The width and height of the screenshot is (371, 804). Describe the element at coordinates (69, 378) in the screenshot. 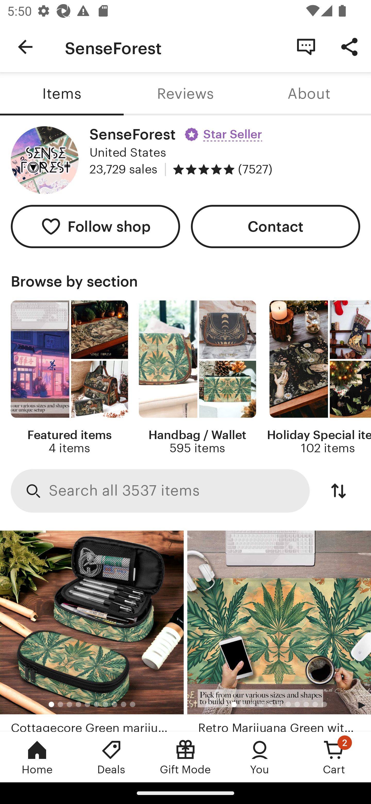

I see `Featured items 4 items` at that location.